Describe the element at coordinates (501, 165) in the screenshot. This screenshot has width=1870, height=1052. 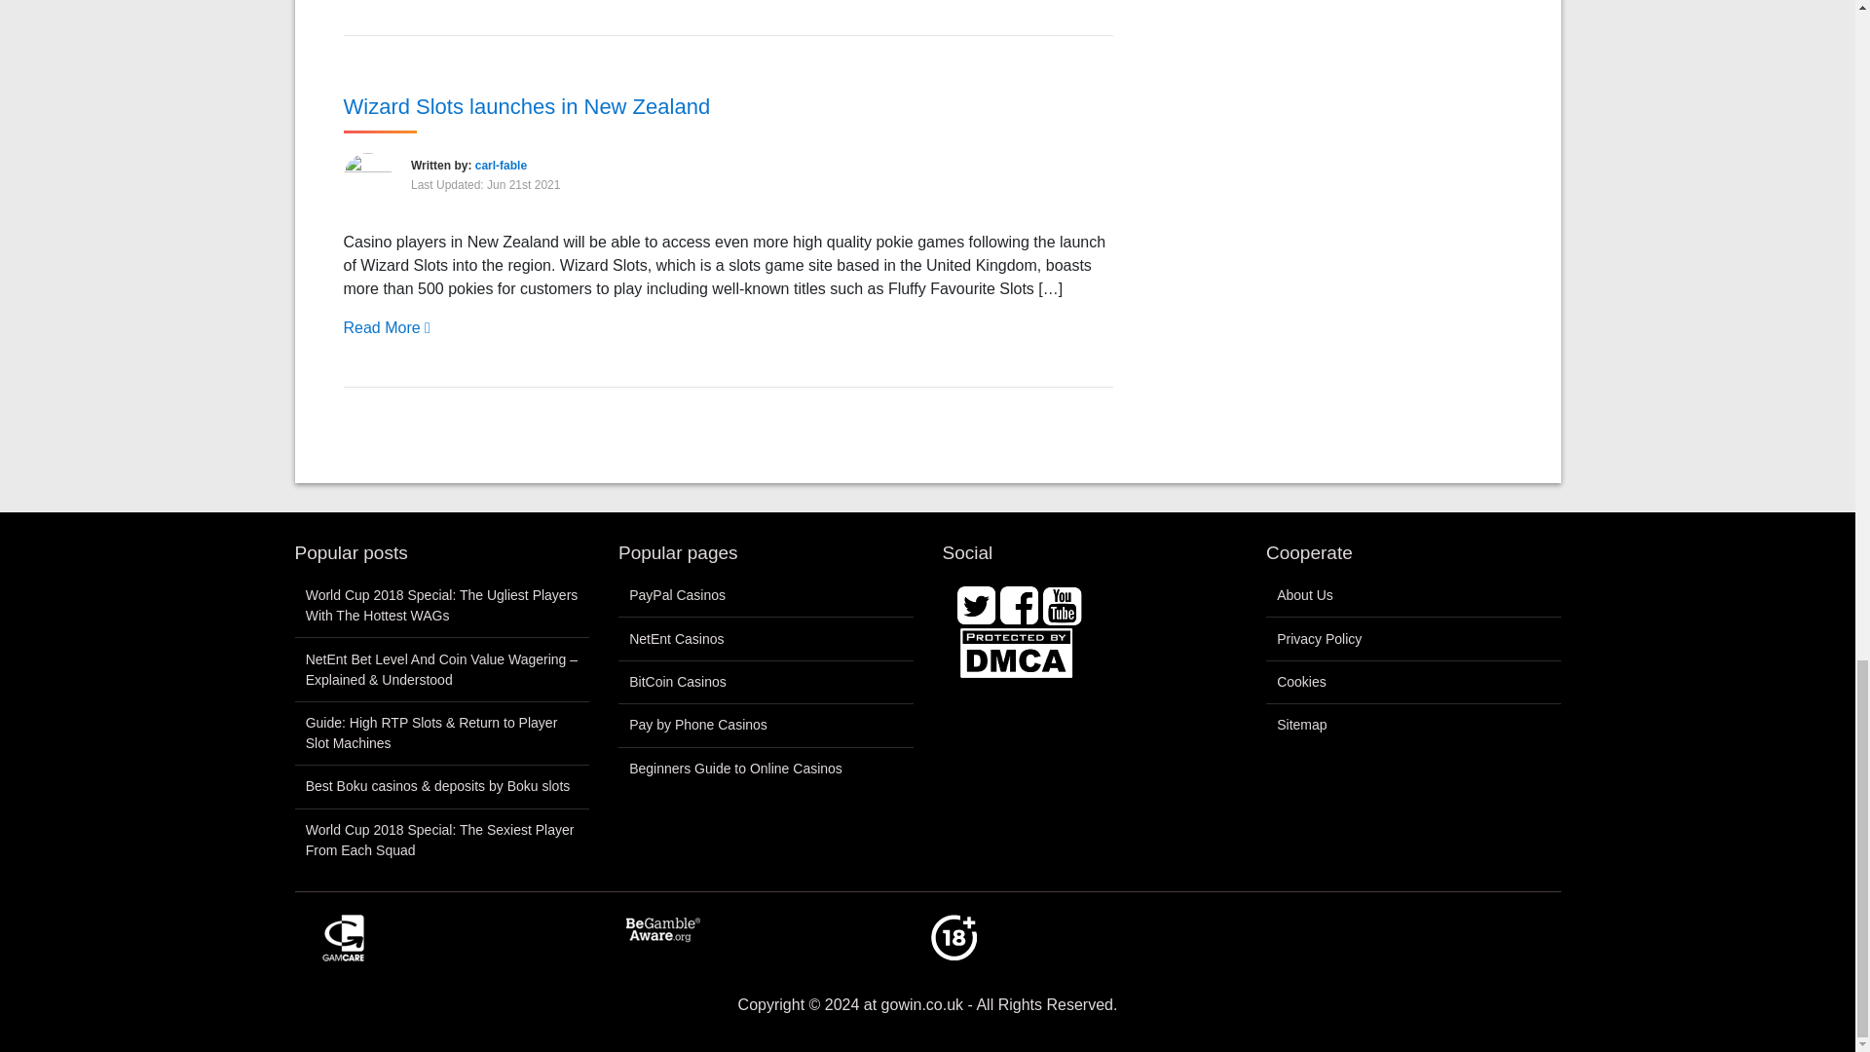
I see `carl-fable` at that location.